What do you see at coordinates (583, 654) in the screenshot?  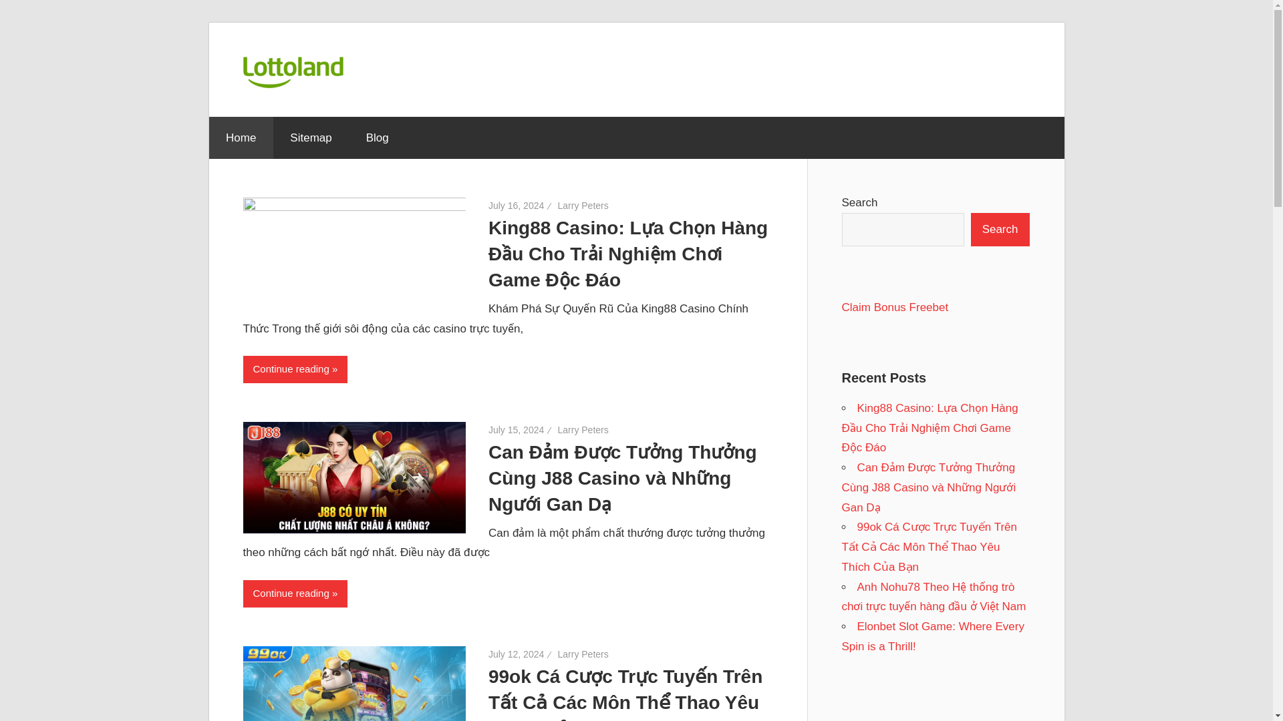 I see `Larry Peters` at bounding box center [583, 654].